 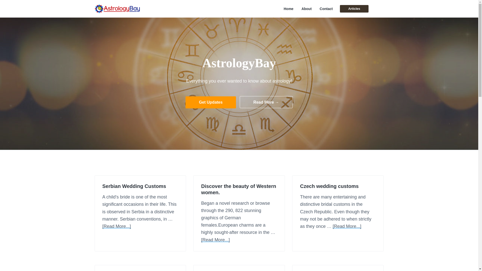 What do you see at coordinates (289, 9) in the screenshot?
I see `Home` at bounding box center [289, 9].